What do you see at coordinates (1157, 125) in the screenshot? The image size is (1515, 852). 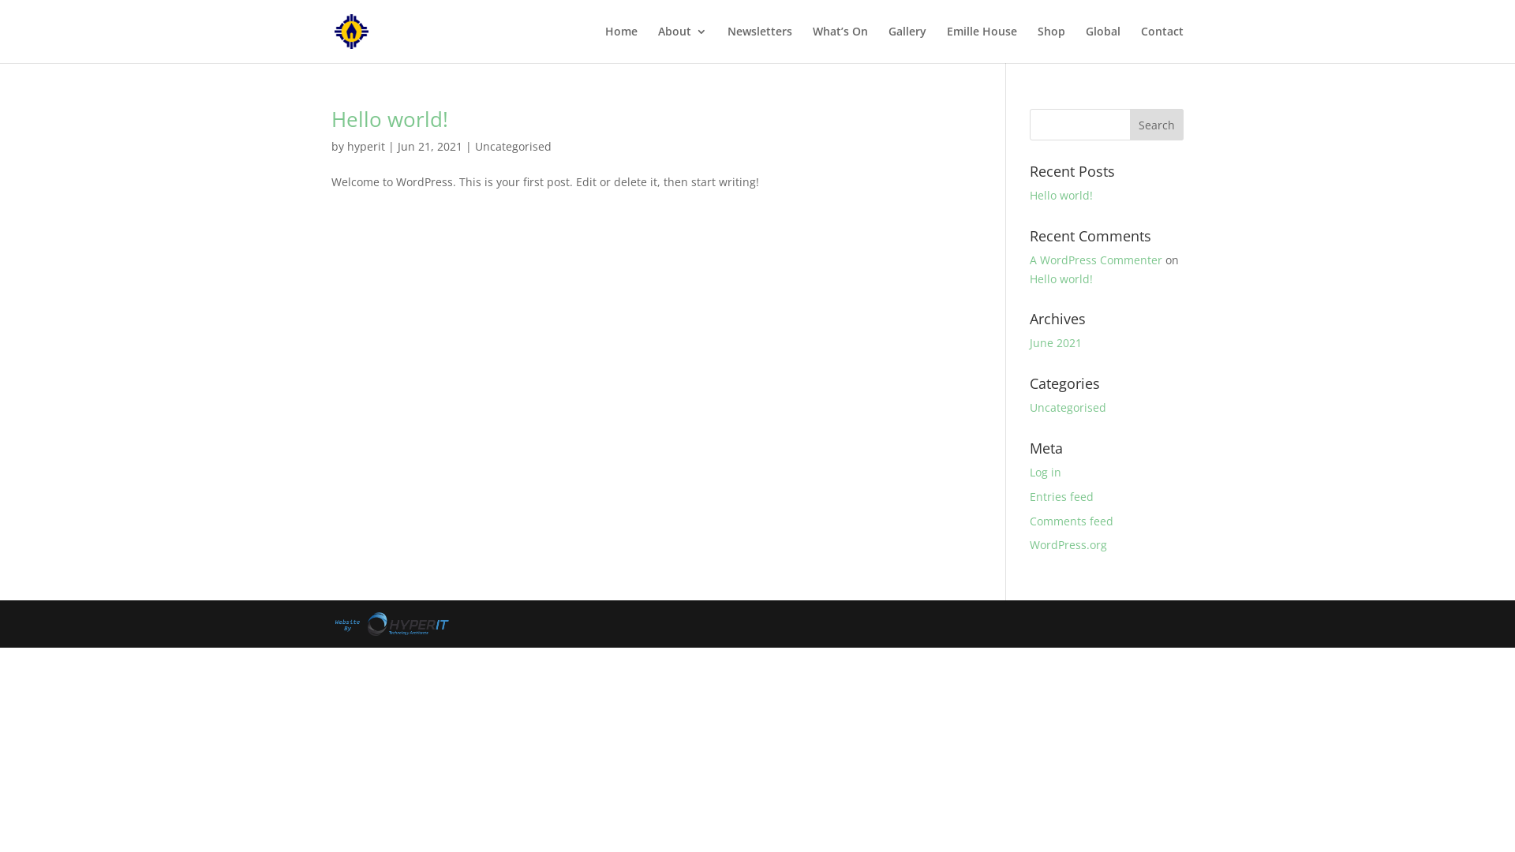 I see `Search` at bounding box center [1157, 125].